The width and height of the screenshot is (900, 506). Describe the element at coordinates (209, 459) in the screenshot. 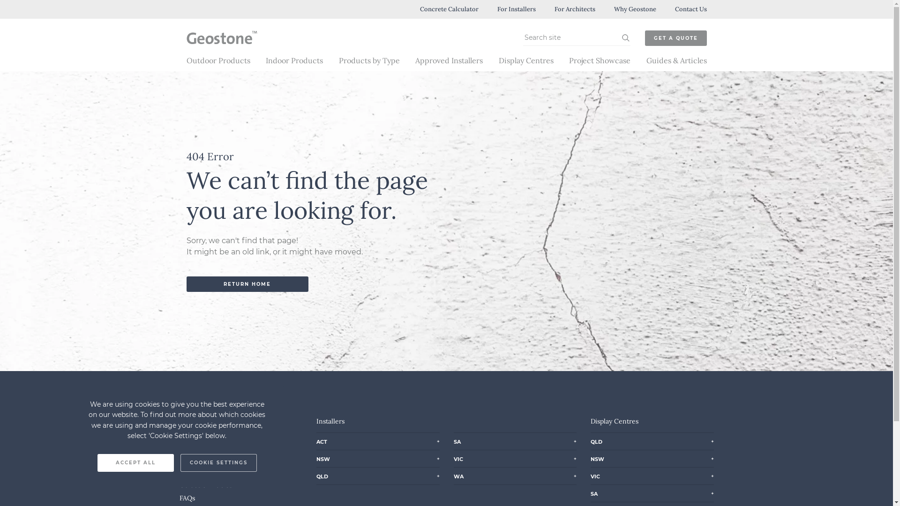

I see `Approved Installers` at that location.